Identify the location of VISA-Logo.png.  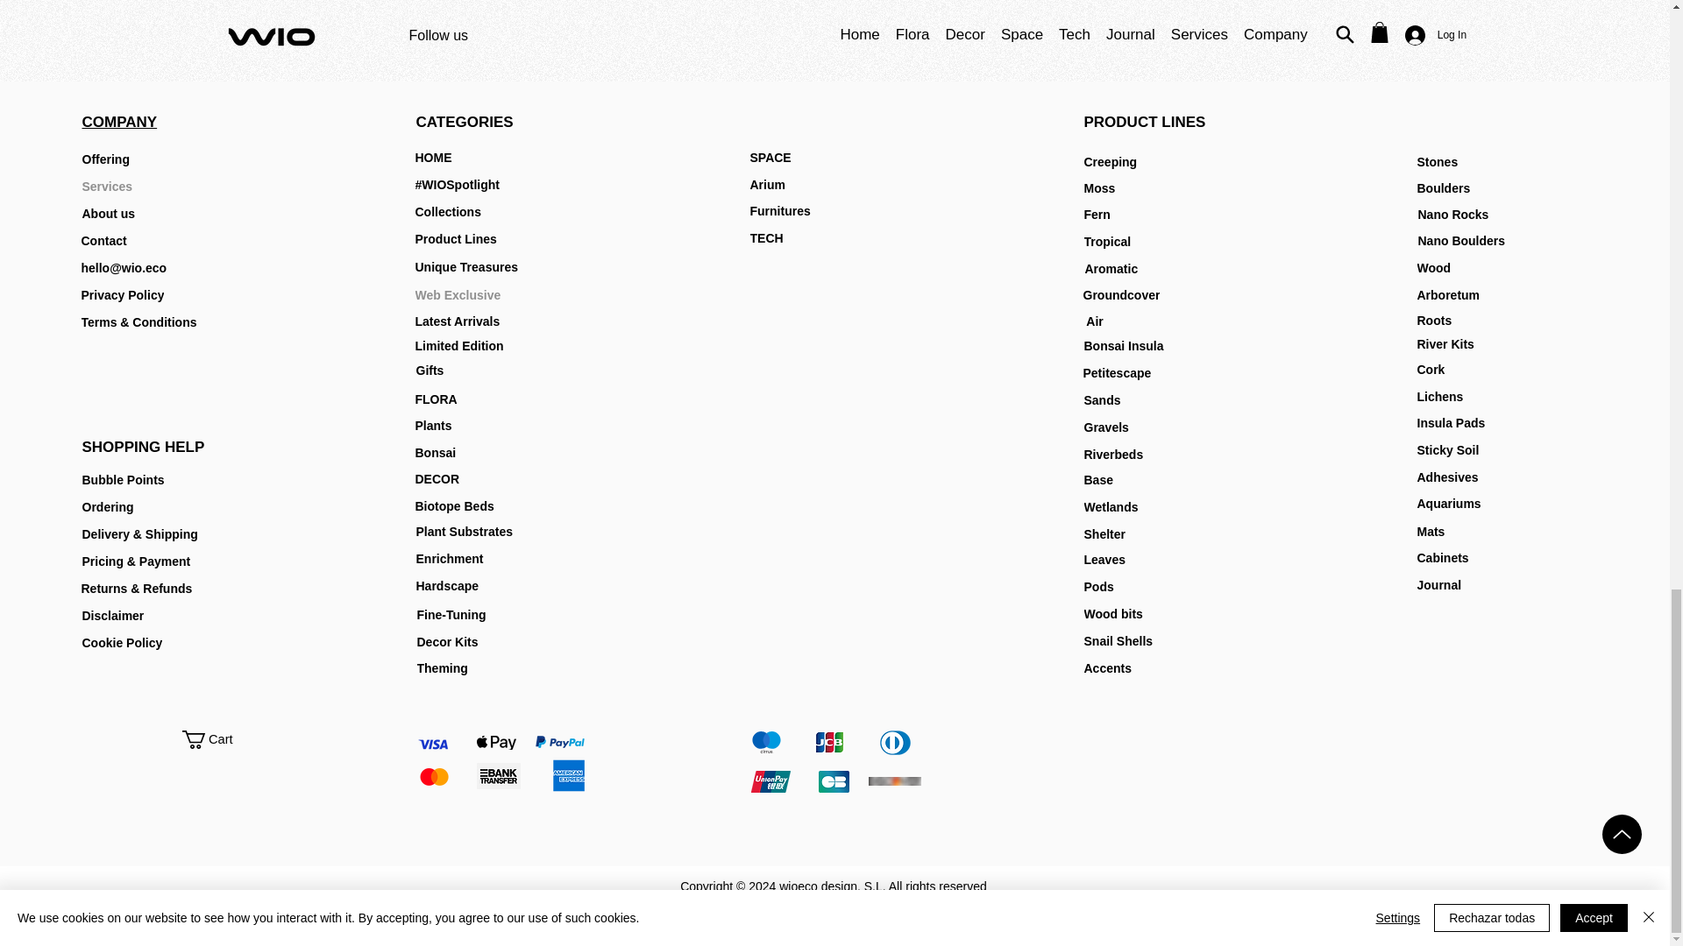
(432, 745).